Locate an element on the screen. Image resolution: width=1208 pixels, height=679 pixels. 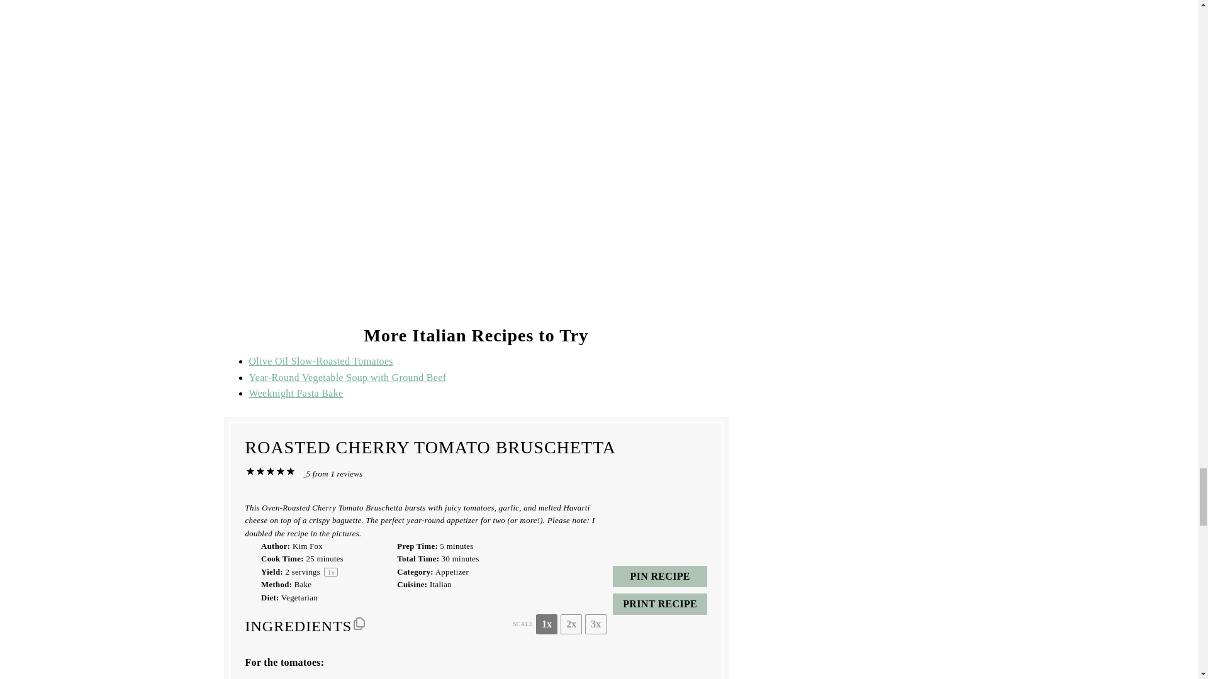
Olive Oil Slow-Roasted Tomatoes is located at coordinates (321, 361).